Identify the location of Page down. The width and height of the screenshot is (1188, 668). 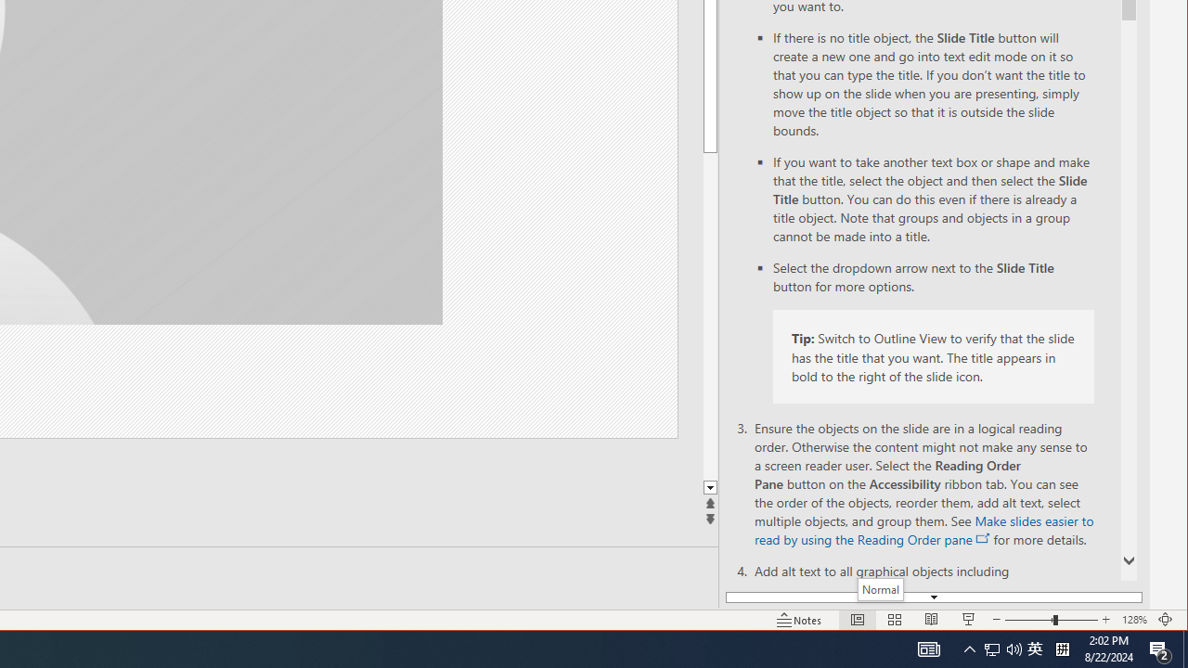
(881, 589).